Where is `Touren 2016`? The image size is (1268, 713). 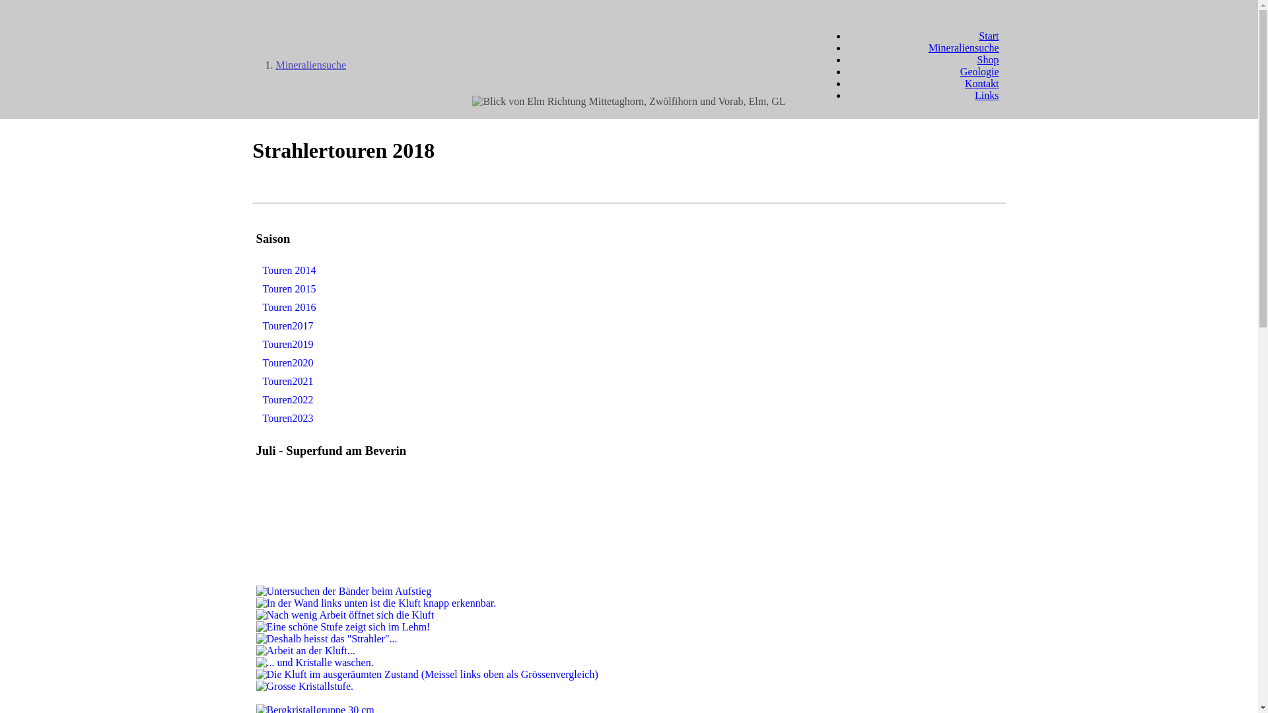 Touren 2016 is located at coordinates (289, 308).